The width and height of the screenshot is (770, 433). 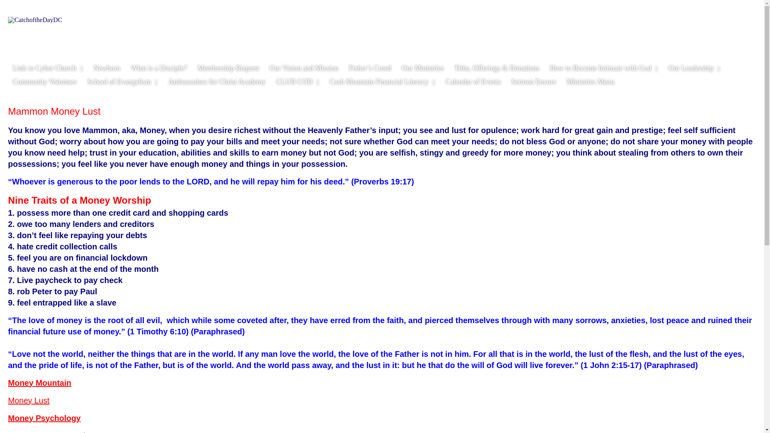 What do you see at coordinates (45, 82) in the screenshot?
I see `Community Volunteer` at bounding box center [45, 82].